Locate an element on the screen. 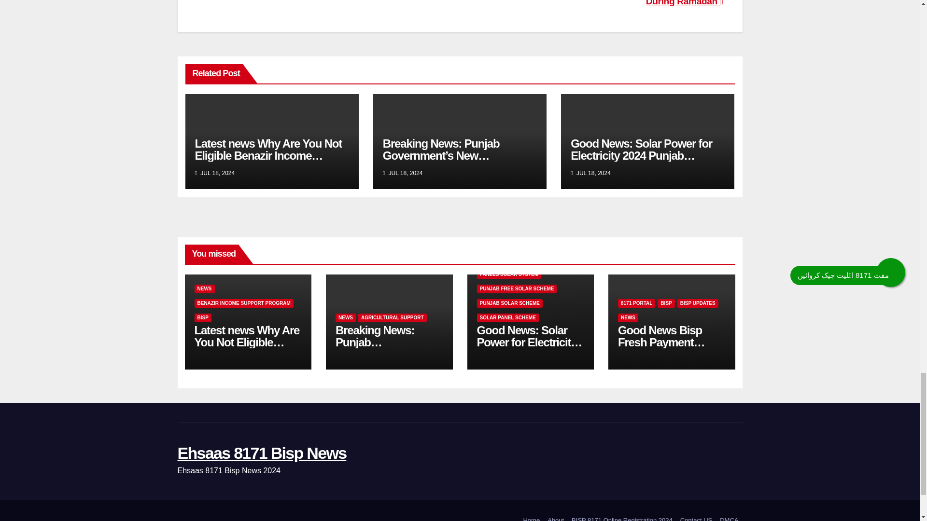 Image resolution: width=927 pixels, height=521 pixels. NEWS is located at coordinates (204, 288).